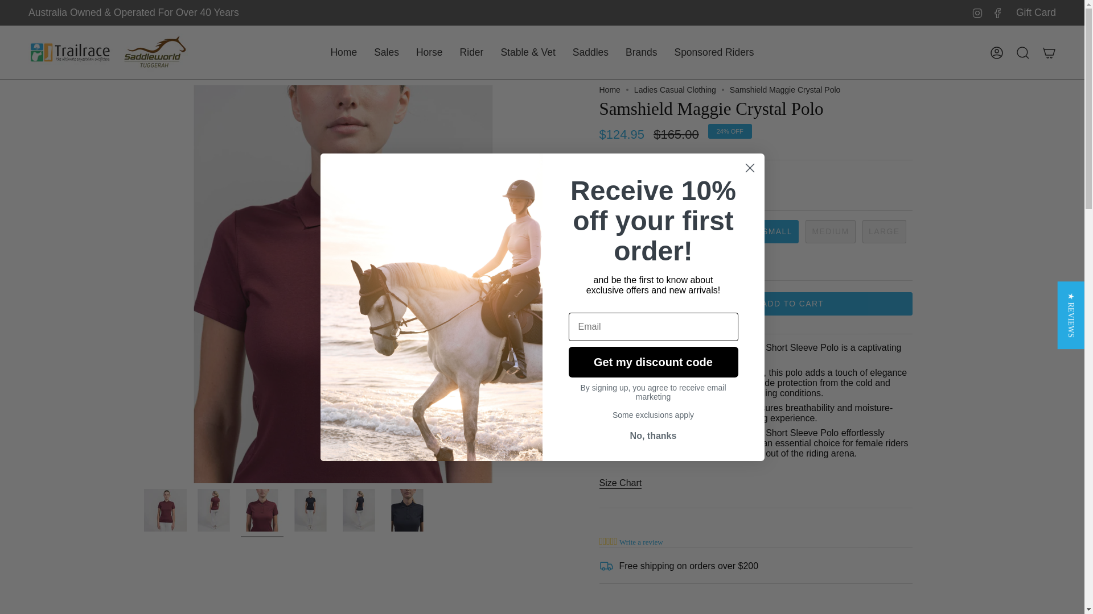 Image resolution: width=1093 pixels, height=614 pixels. Describe the element at coordinates (977, 12) in the screenshot. I see `Instagram` at that location.